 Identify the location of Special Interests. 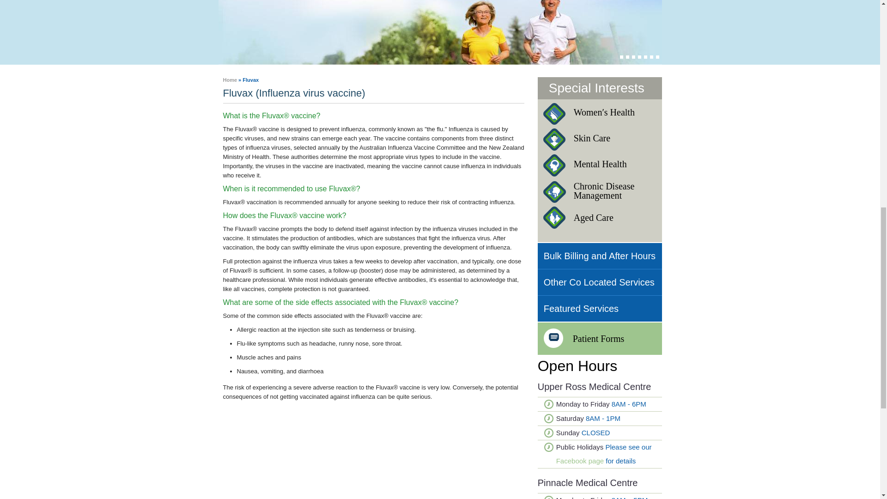
(594, 88).